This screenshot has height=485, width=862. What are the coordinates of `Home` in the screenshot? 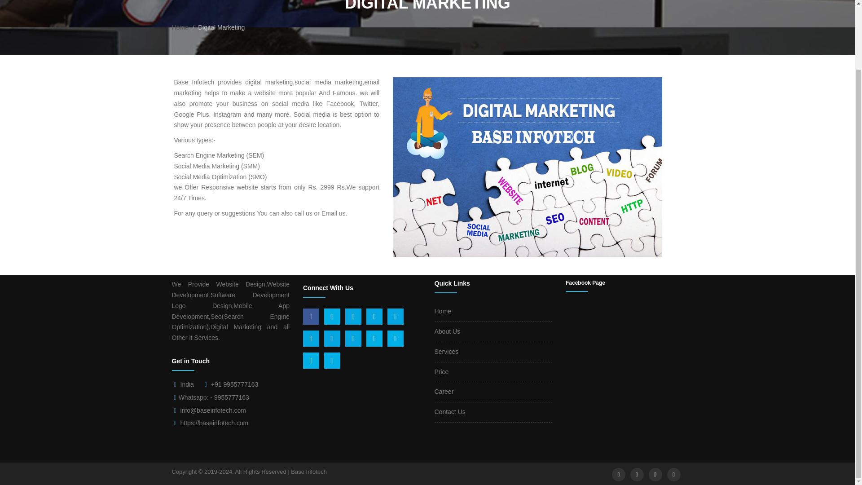 It's located at (180, 27).